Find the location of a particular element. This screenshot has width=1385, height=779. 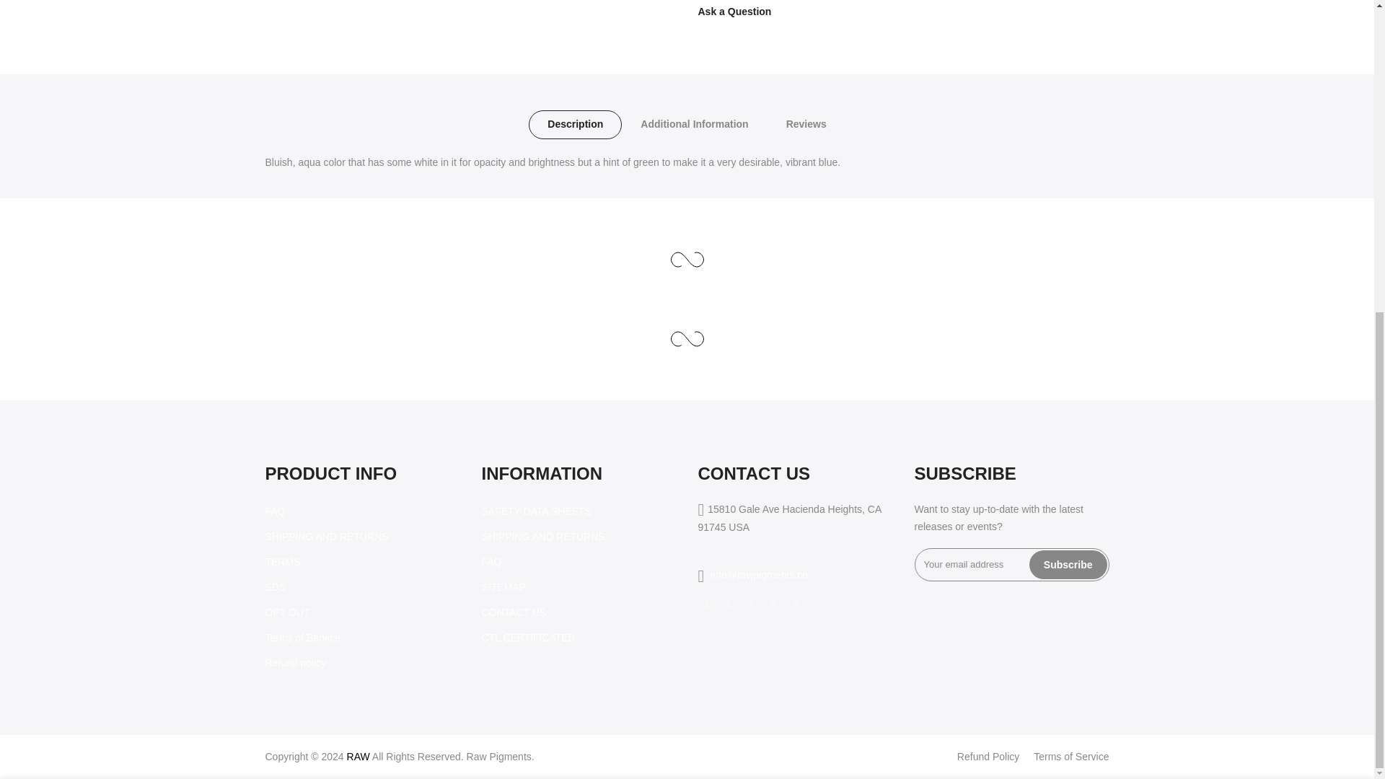

Description is located at coordinates (576, 125).